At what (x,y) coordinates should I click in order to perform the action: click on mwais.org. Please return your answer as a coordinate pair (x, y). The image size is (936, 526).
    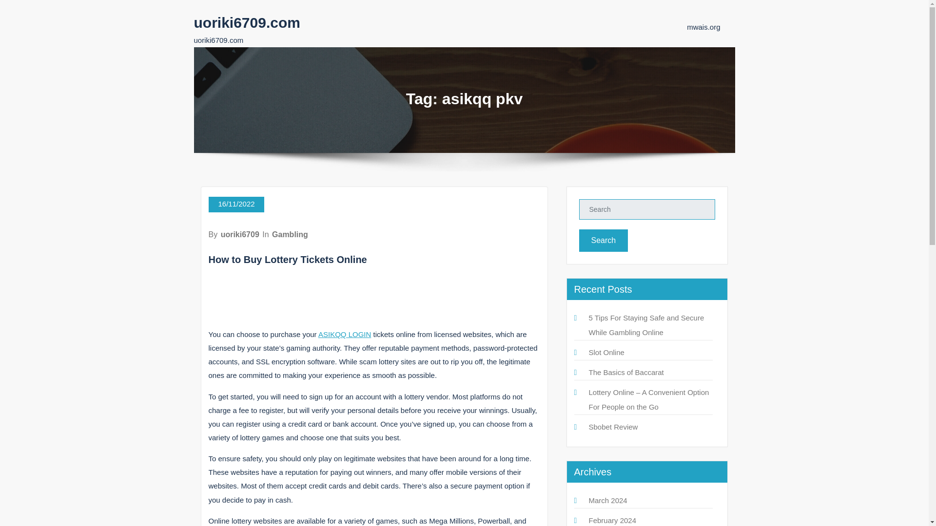
    Looking at the image, I should click on (703, 27).